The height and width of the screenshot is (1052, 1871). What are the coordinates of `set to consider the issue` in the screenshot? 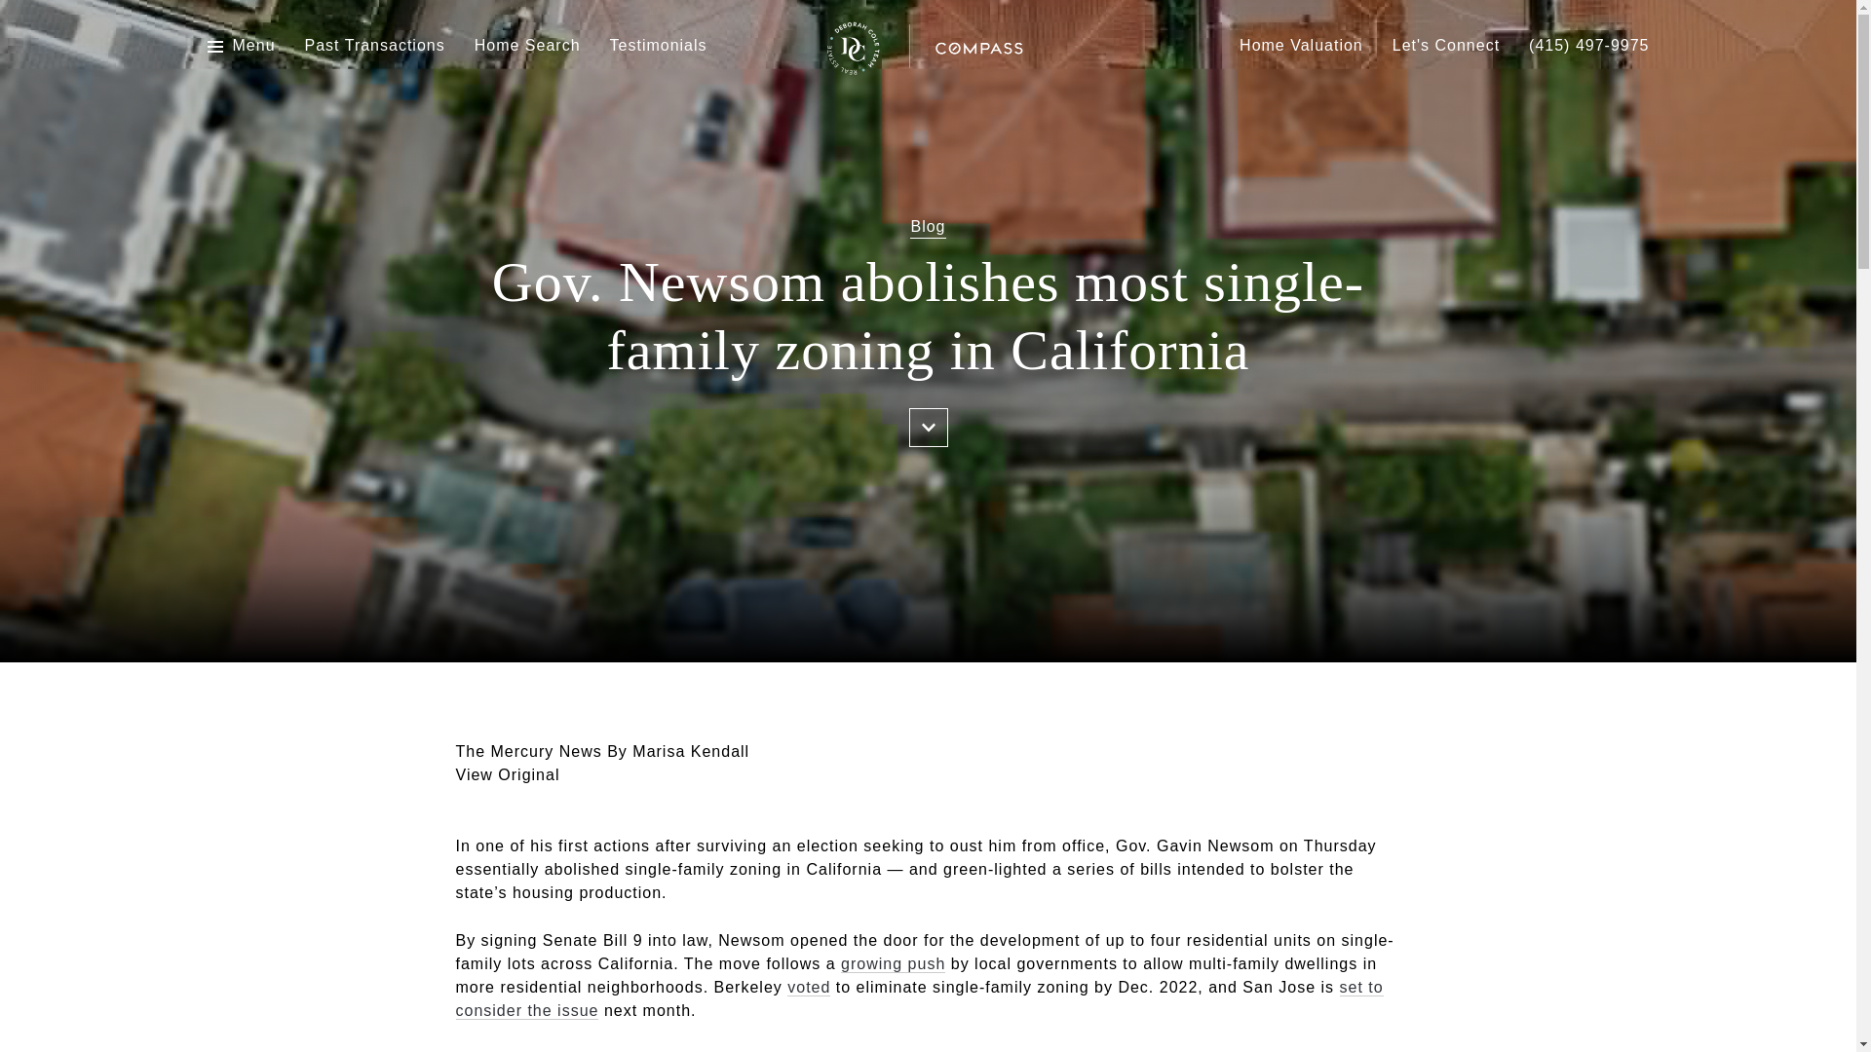 It's located at (920, 999).